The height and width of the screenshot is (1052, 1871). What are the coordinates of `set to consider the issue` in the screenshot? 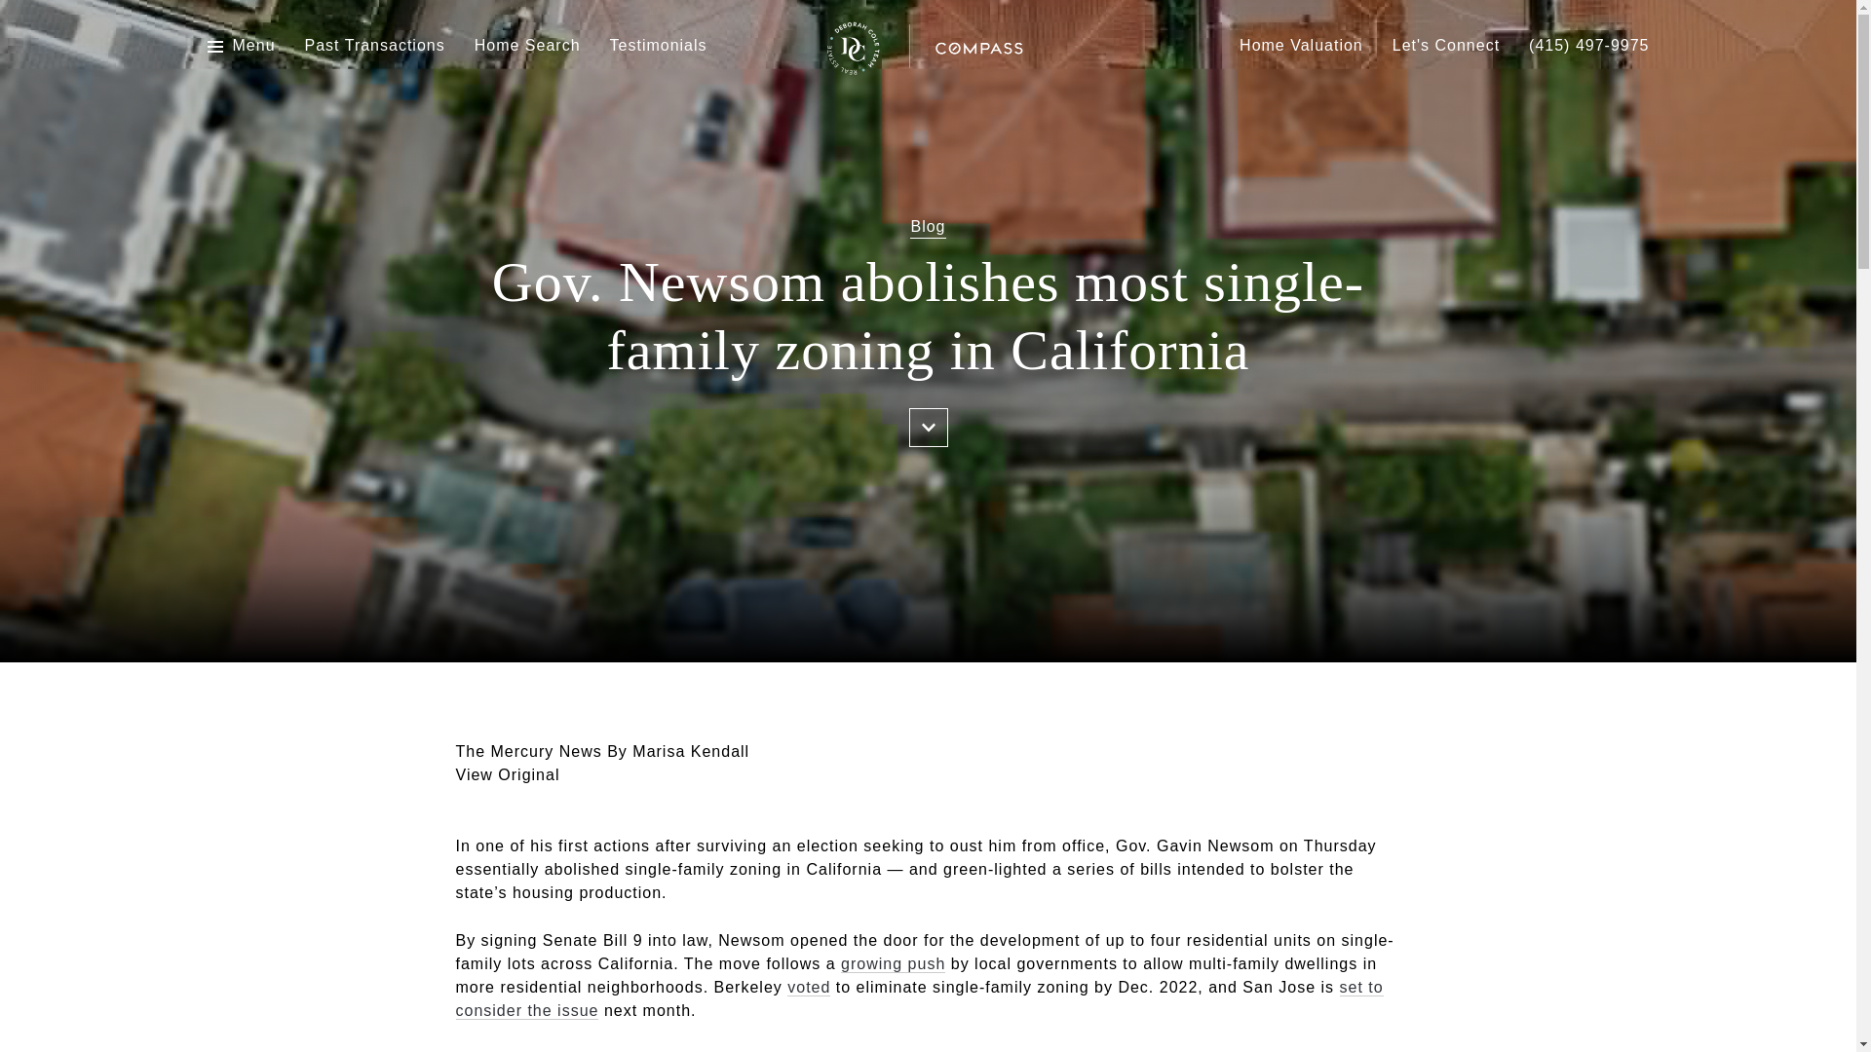 It's located at (920, 999).